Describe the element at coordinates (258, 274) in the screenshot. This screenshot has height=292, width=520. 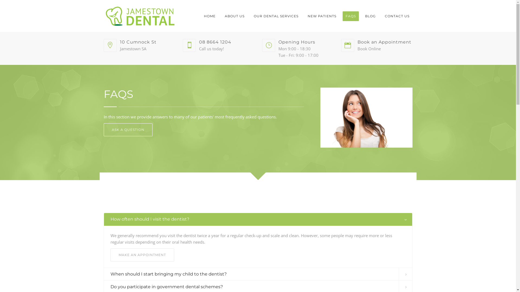
I see `When should I start bringing my child to the dentist?` at that location.